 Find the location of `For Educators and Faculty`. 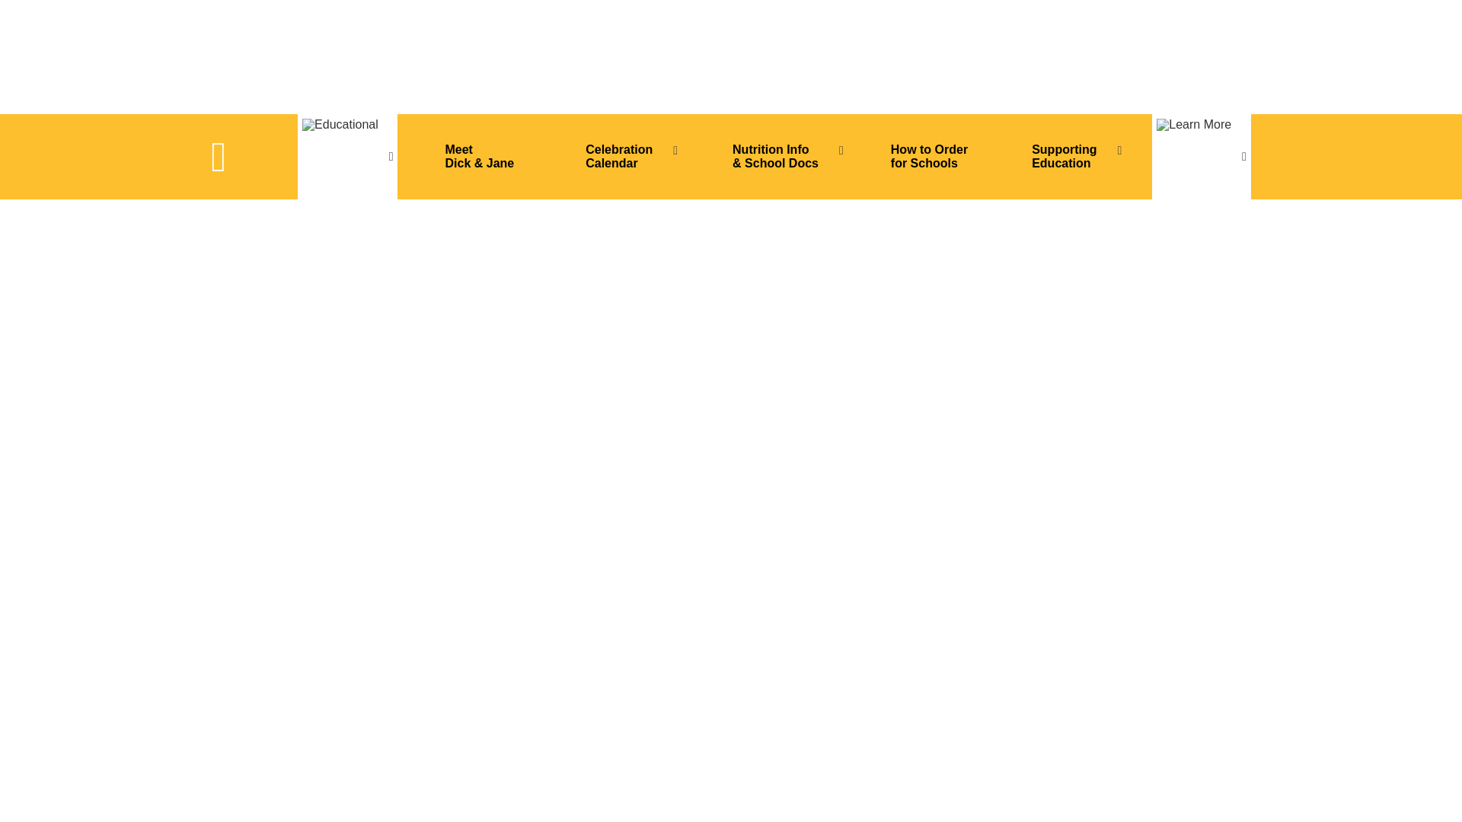

For Educators and Faculty is located at coordinates (780, 157).